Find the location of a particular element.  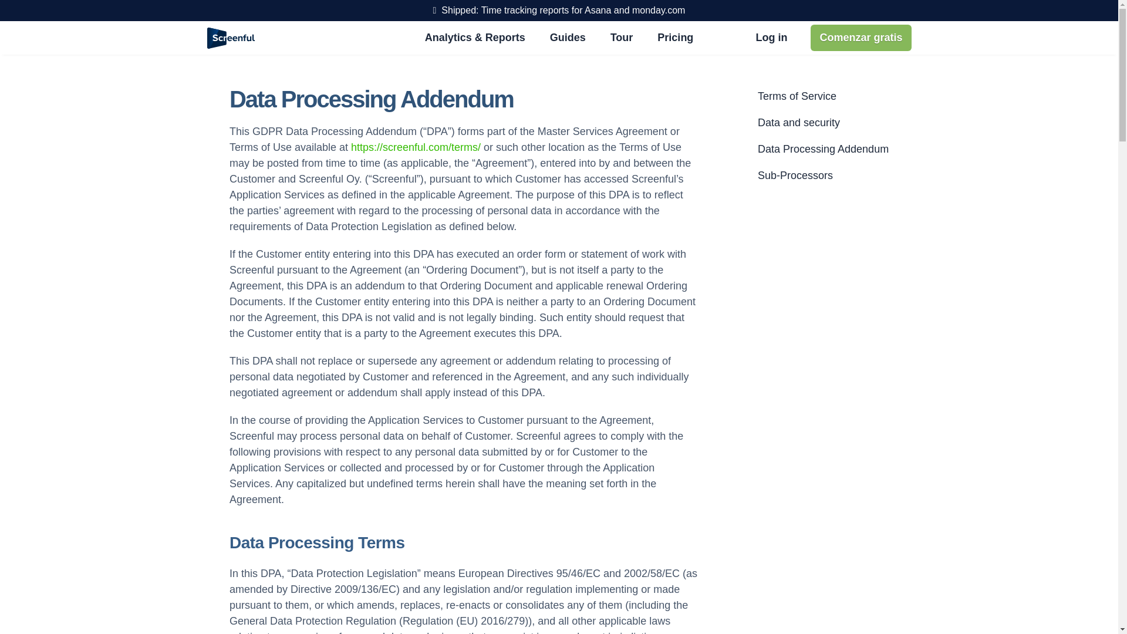

Terms of Service is located at coordinates (797, 96).